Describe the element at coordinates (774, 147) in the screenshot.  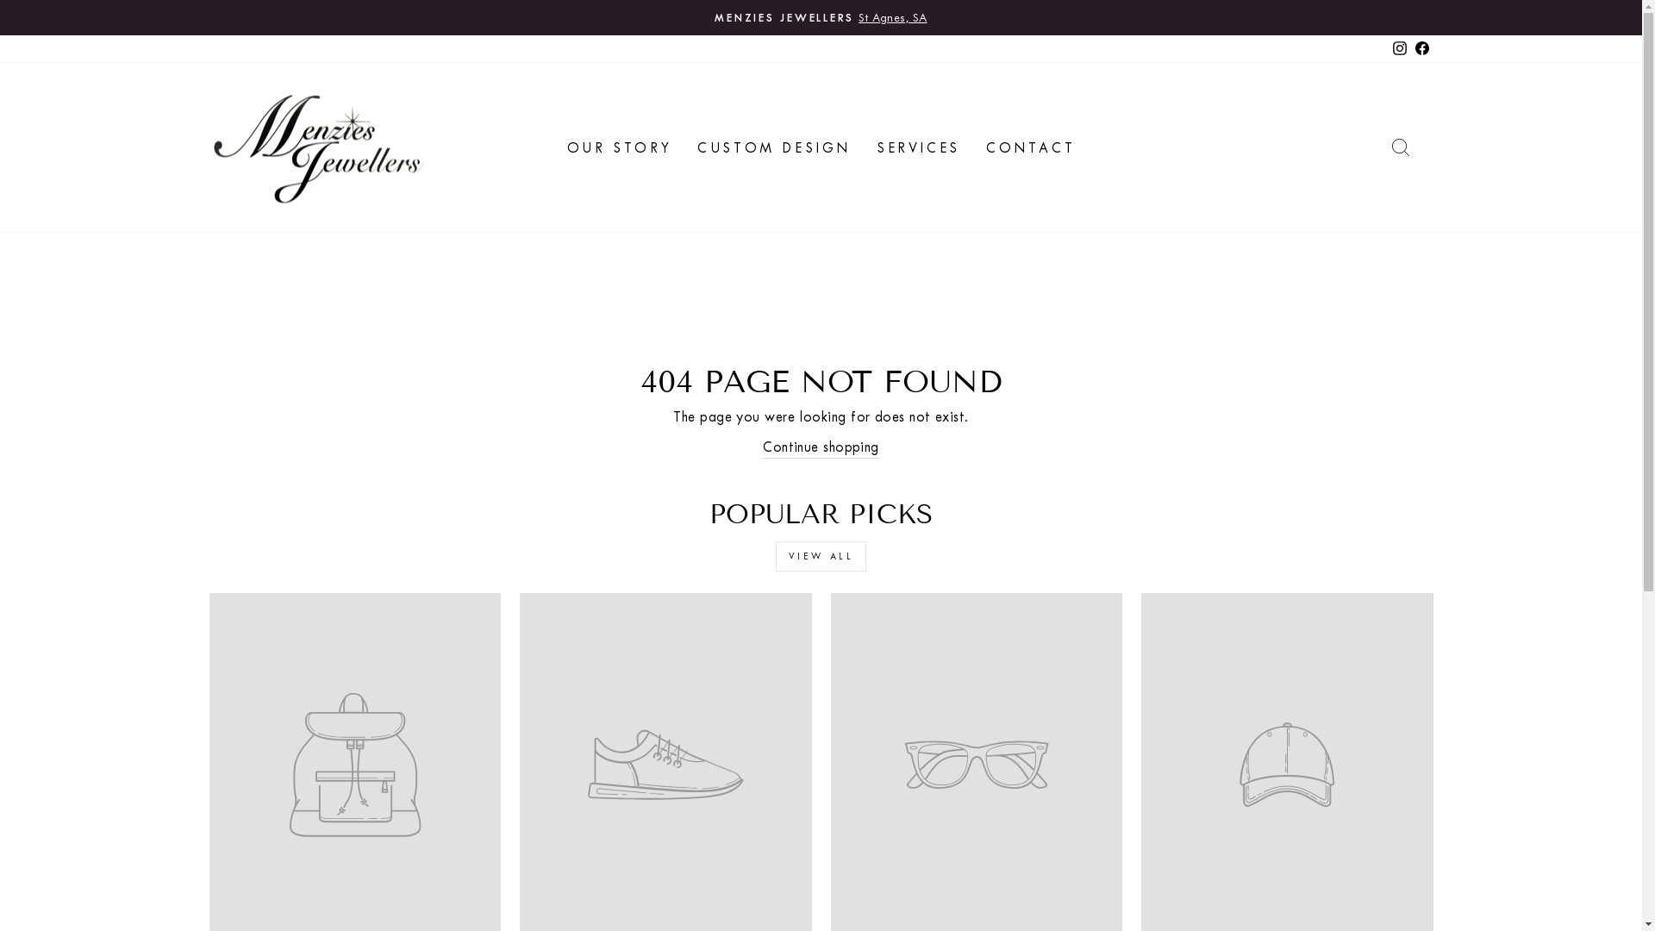
I see `CUSTOM DESIGN` at that location.